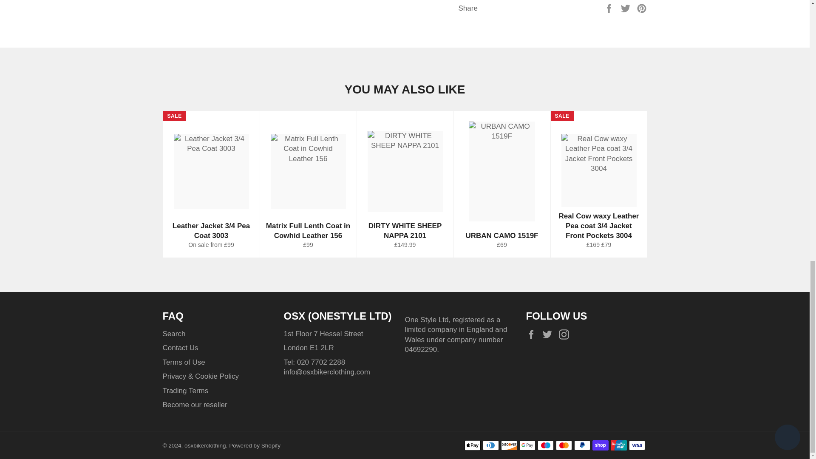 The image size is (816, 459). I want to click on osxbikerclothing on Instagram, so click(566, 334).